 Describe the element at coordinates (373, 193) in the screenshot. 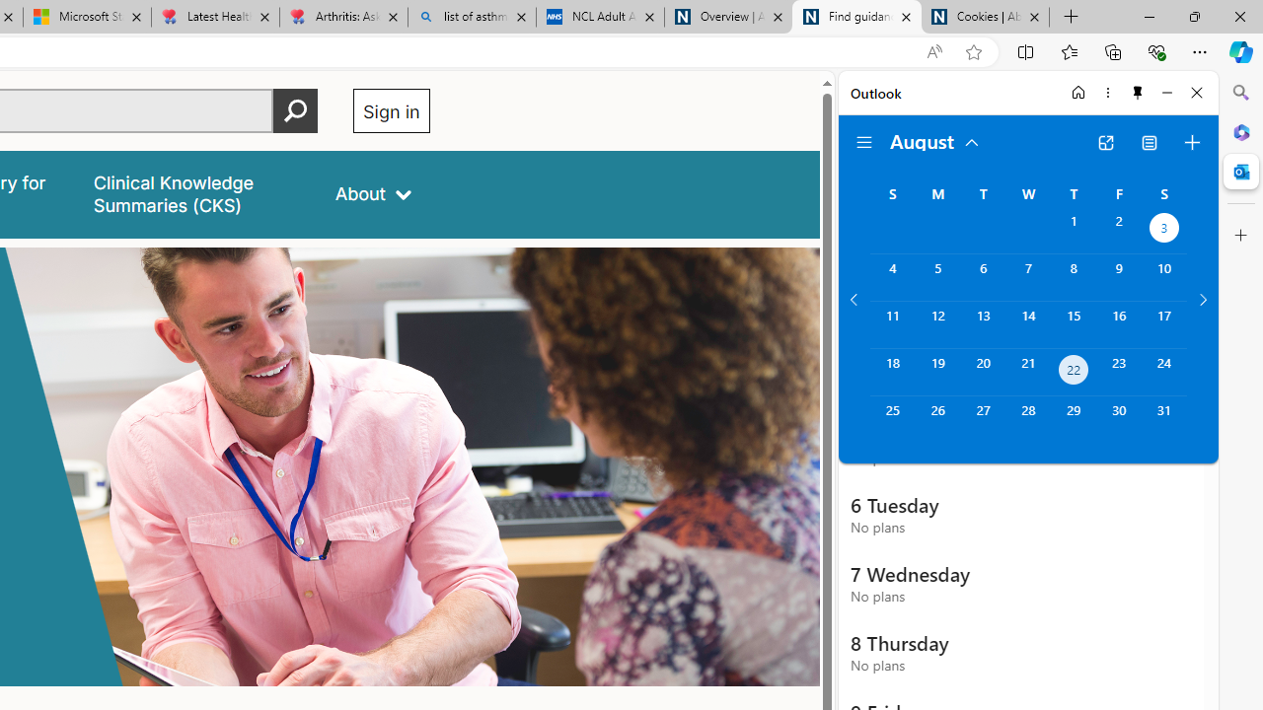

I see `About` at that location.